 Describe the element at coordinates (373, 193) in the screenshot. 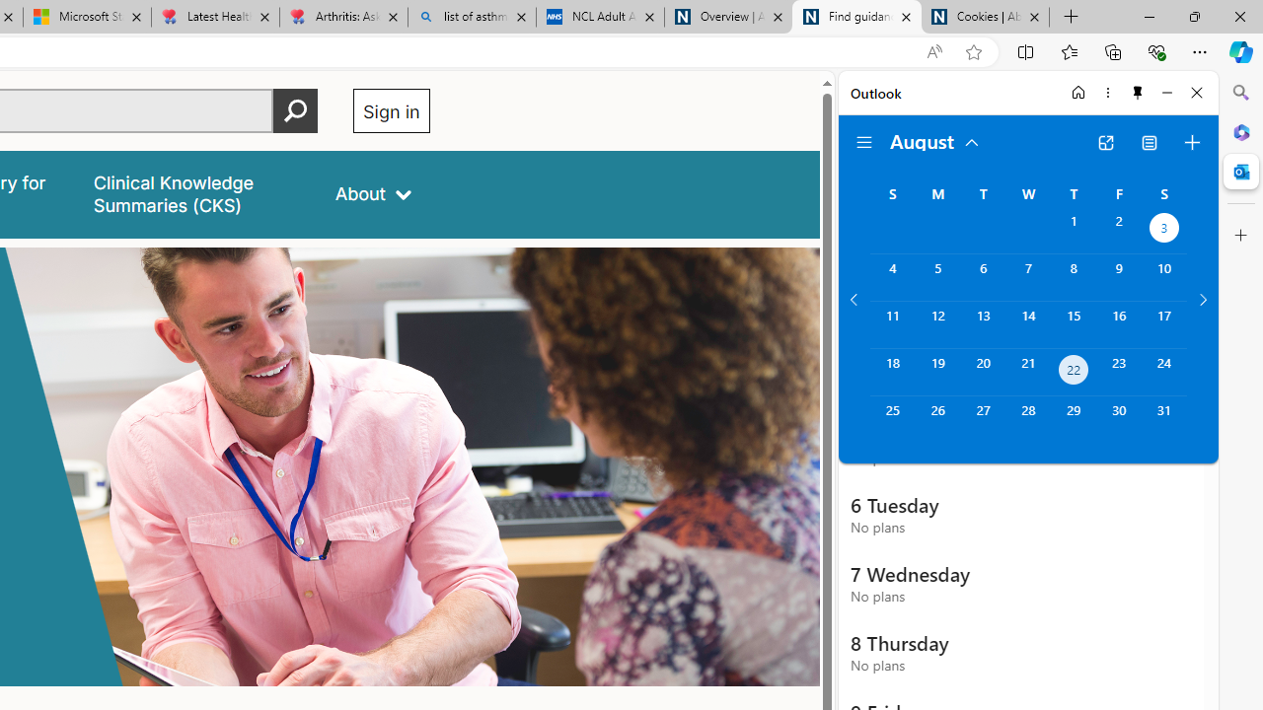

I see `About` at that location.